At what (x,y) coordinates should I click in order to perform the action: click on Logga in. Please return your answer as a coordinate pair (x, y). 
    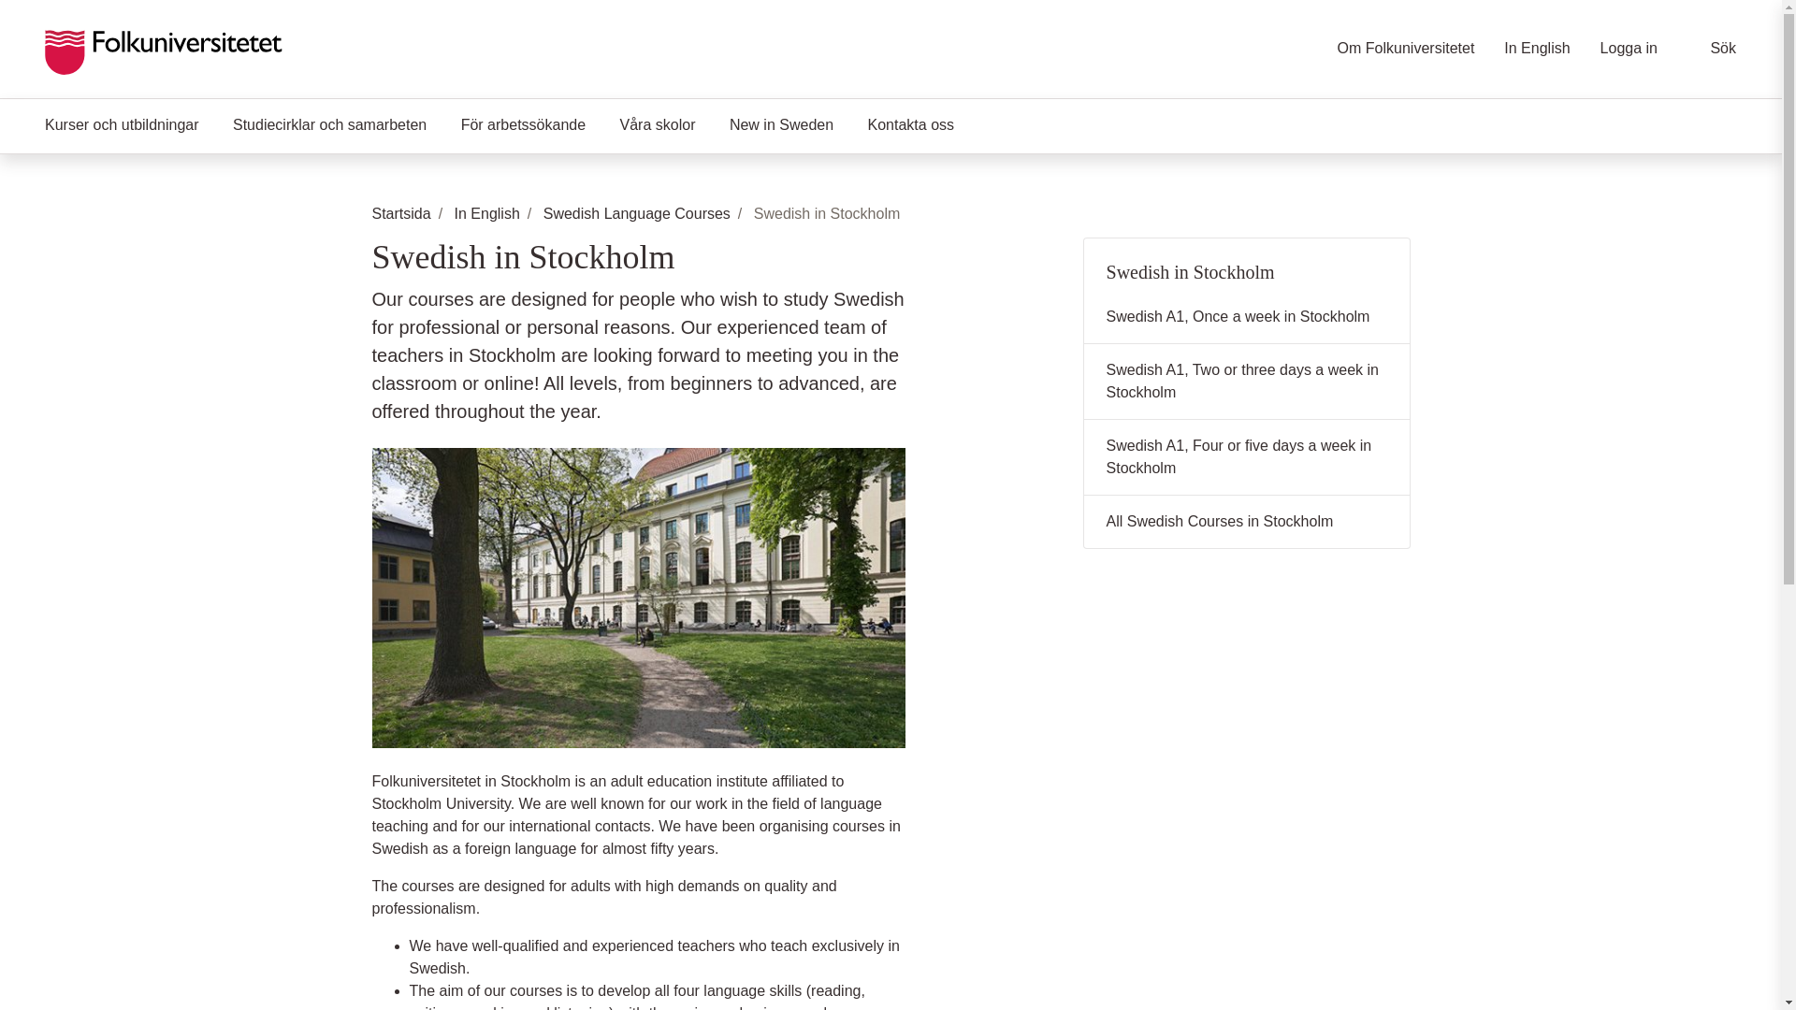
    Looking at the image, I should click on (1629, 49).